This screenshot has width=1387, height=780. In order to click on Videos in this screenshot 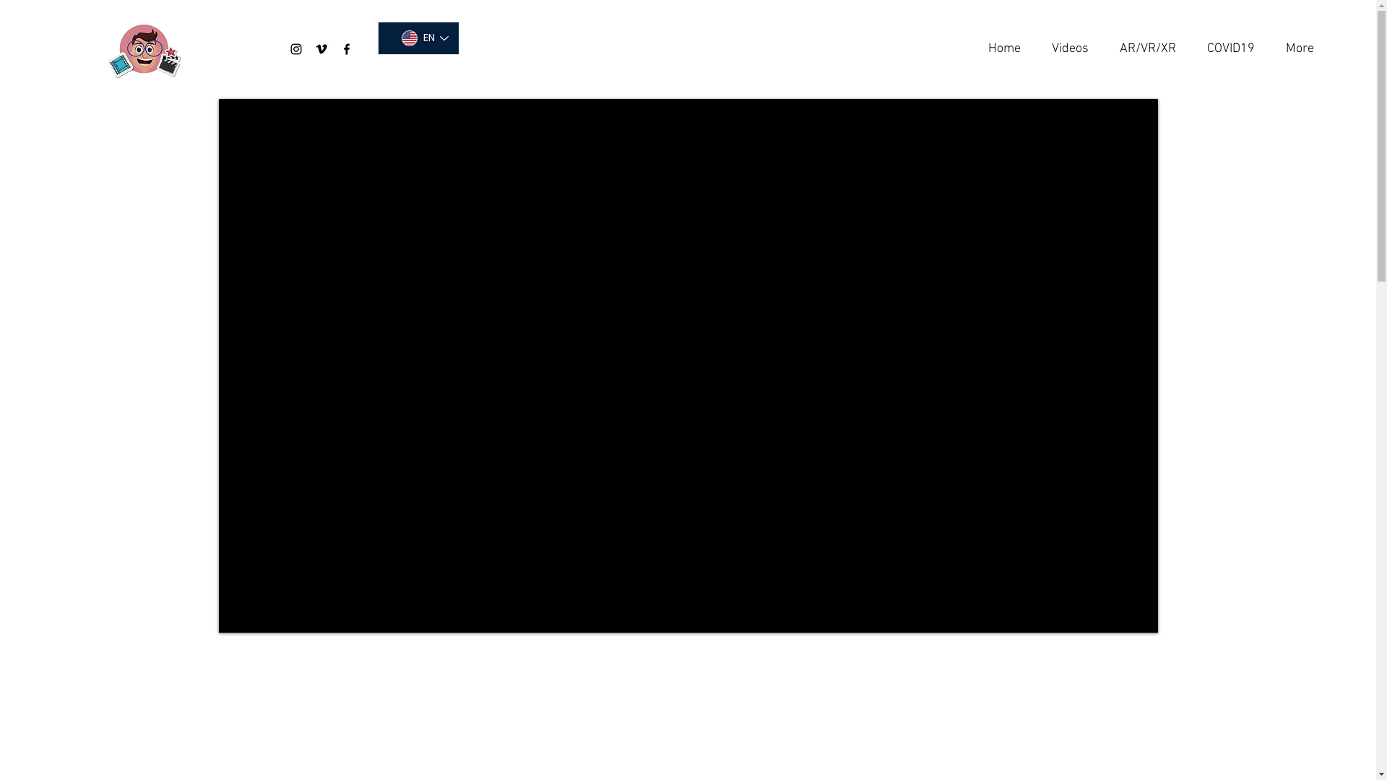, I will do `click(1066, 49)`.